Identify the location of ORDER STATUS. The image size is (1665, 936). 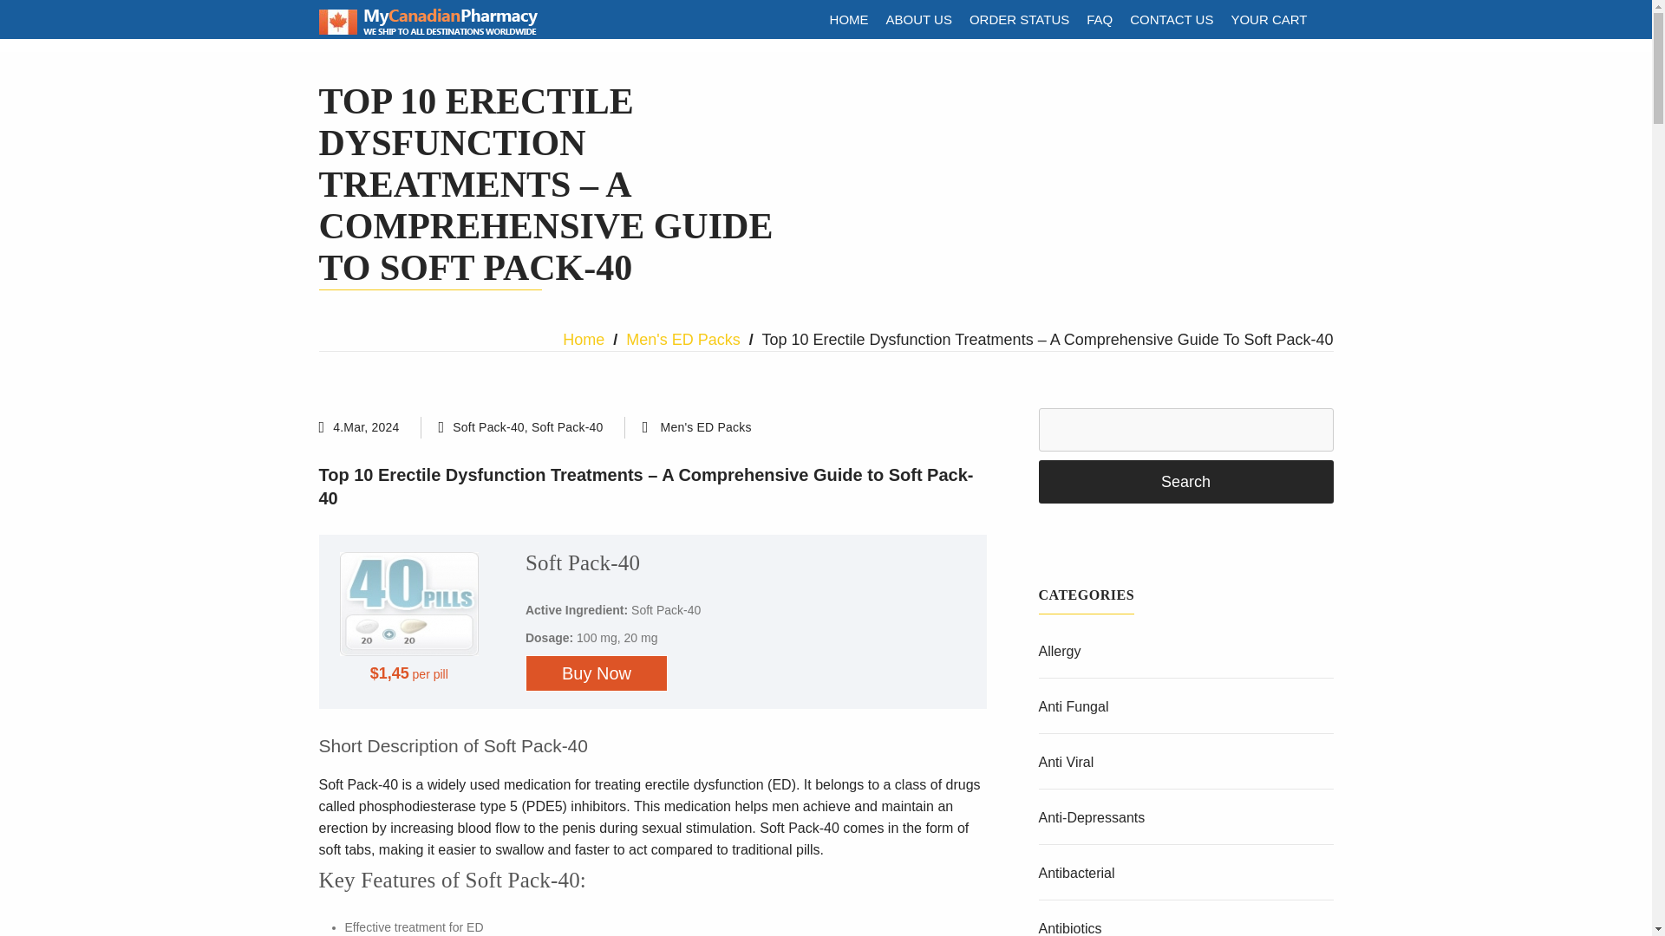
(1018, 19).